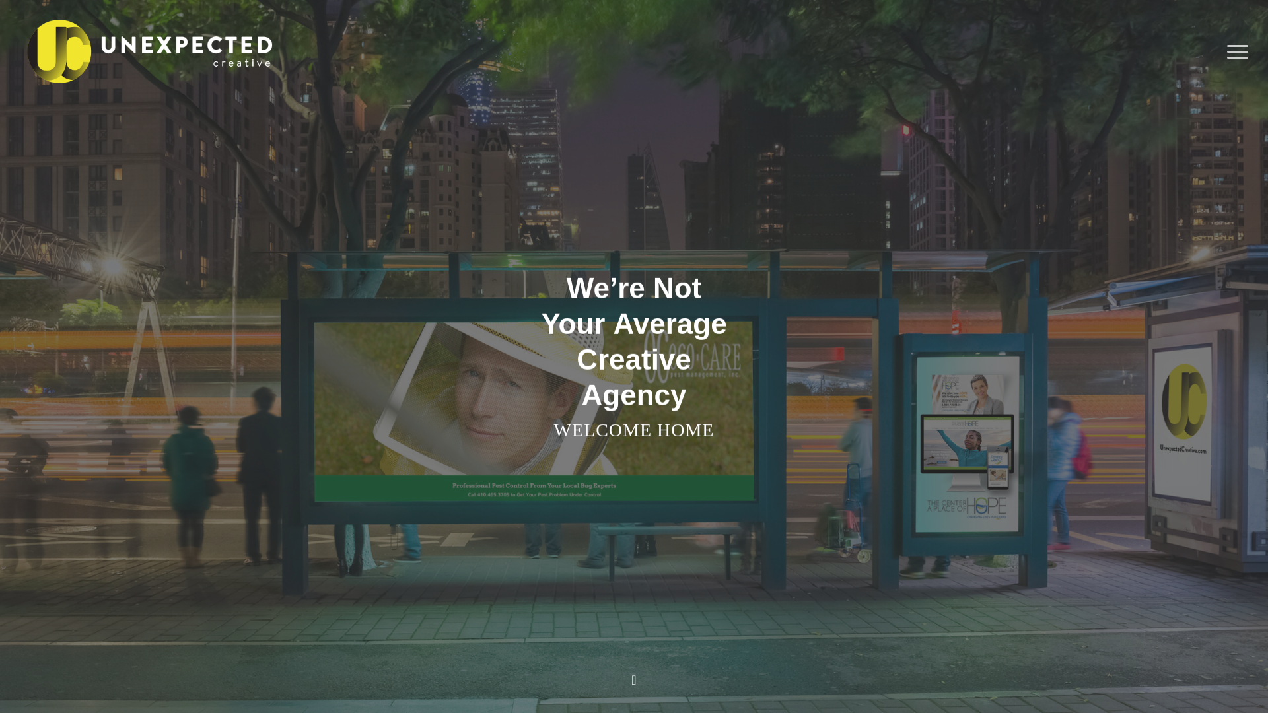 The width and height of the screenshot is (1268, 713). Describe the element at coordinates (1238, 51) in the screenshot. I see `Menu` at that location.